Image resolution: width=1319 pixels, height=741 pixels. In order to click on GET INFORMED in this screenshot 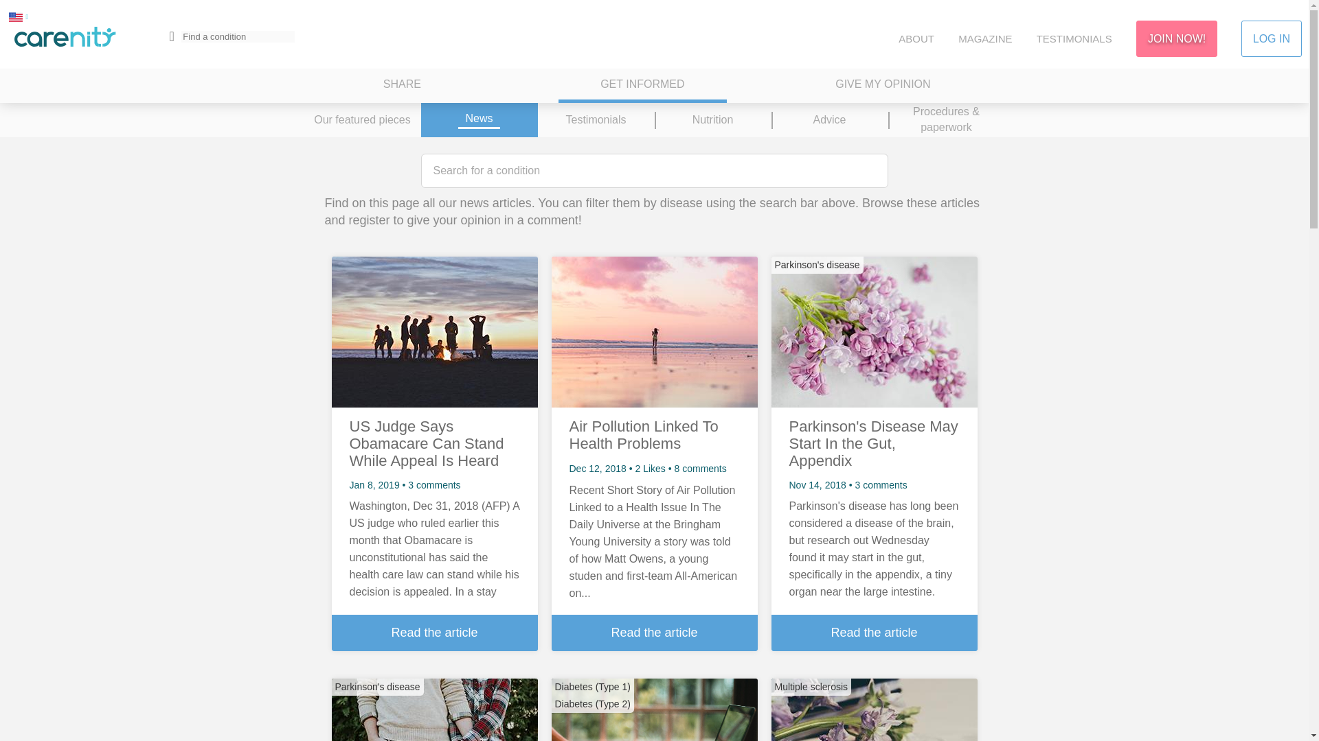, I will do `click(642, 86)`.